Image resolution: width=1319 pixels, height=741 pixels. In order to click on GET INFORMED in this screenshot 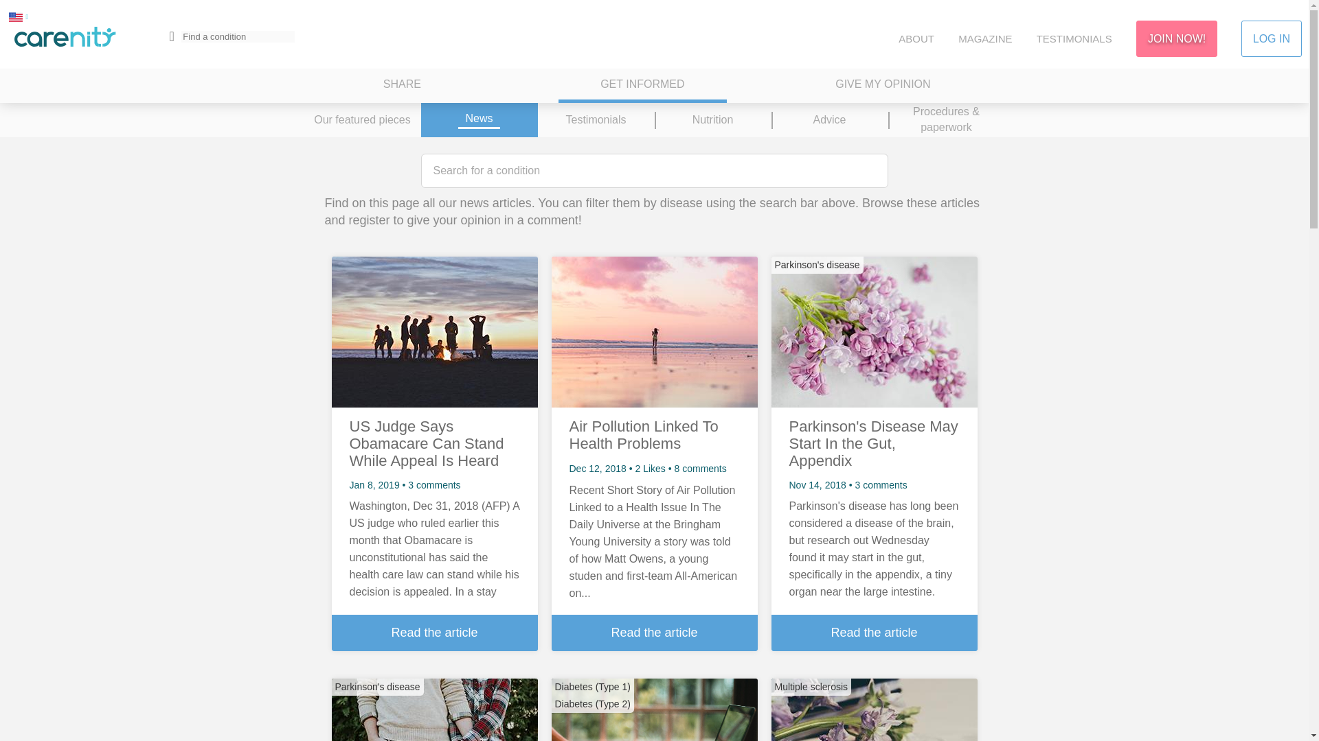, I will do `click(642, 86)`.